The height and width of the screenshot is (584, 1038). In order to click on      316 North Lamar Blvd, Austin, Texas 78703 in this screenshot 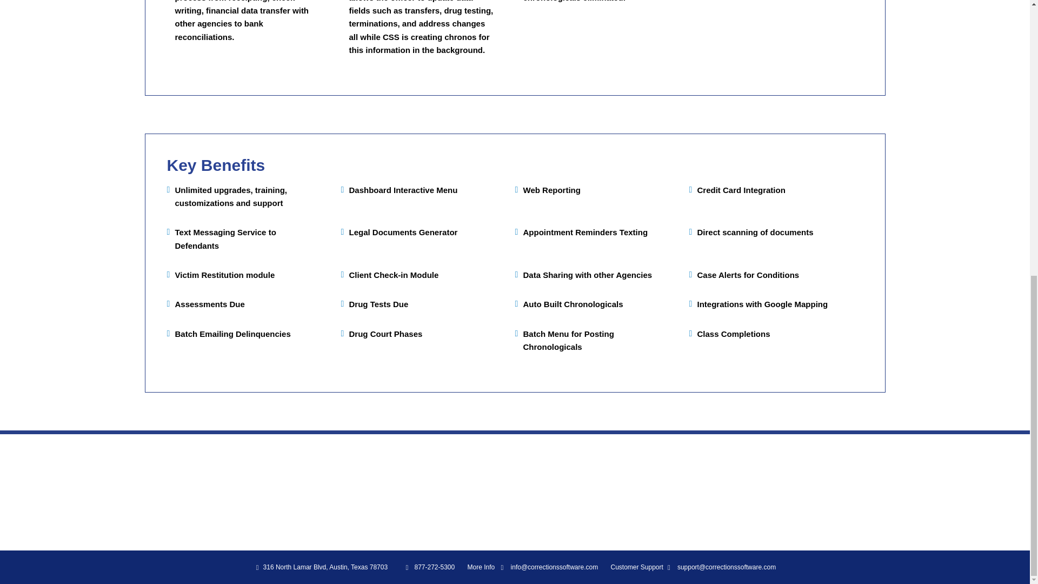, I will do `click(321, 567)`.